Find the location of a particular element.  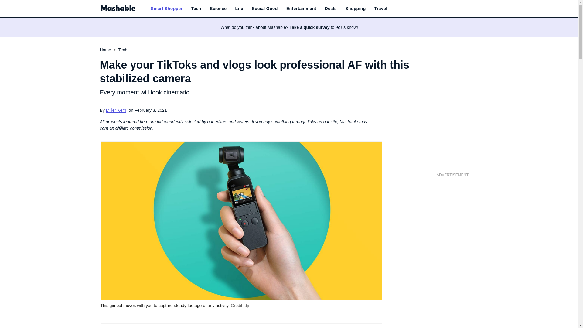

Deals is located at coordinates (331, 9).